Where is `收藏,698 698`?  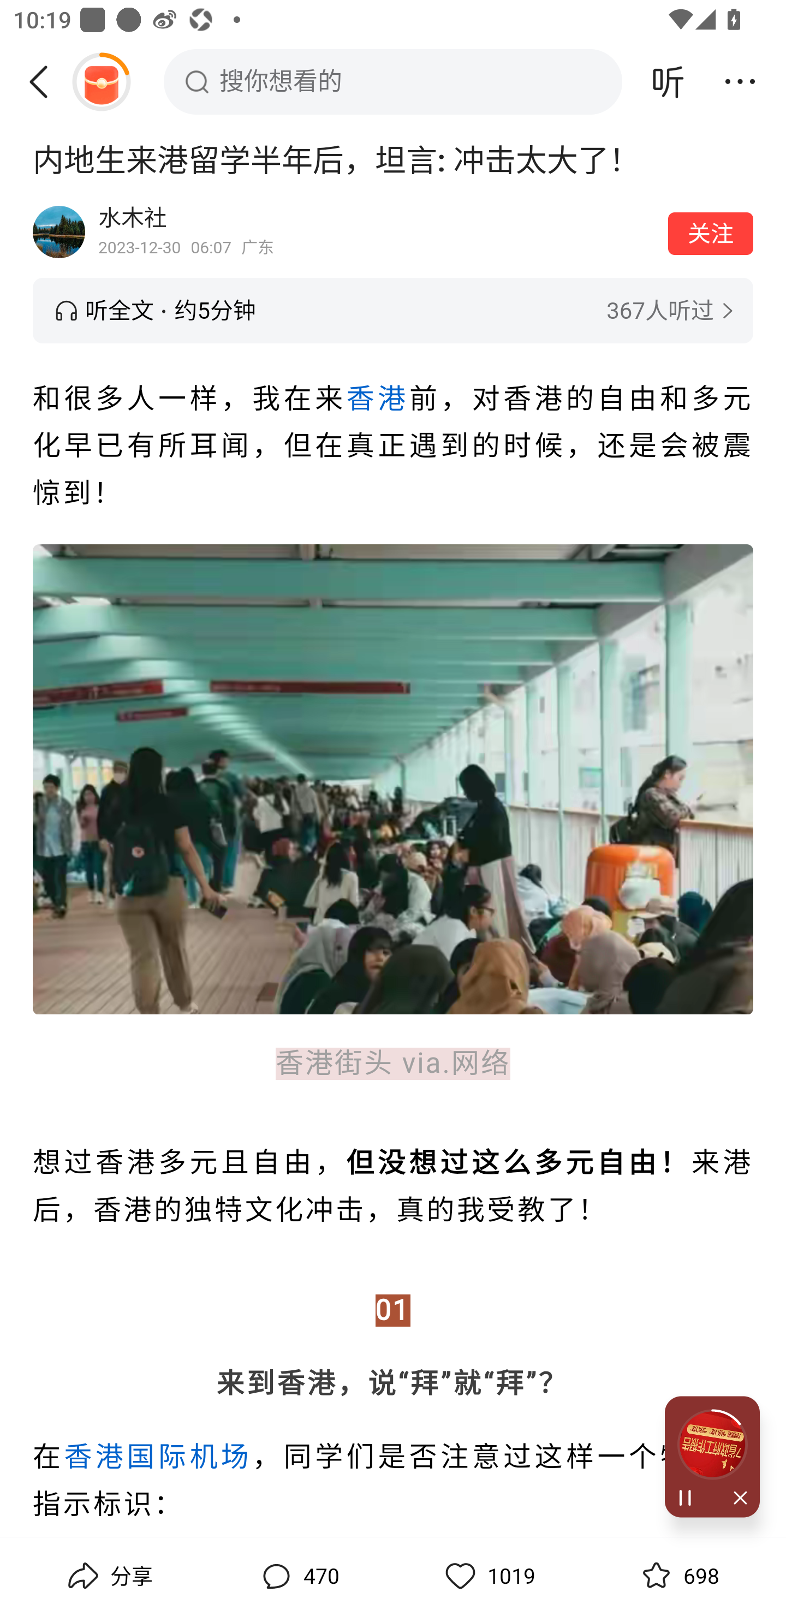
收藏,698 698 is located at coordinates (678, 1576).